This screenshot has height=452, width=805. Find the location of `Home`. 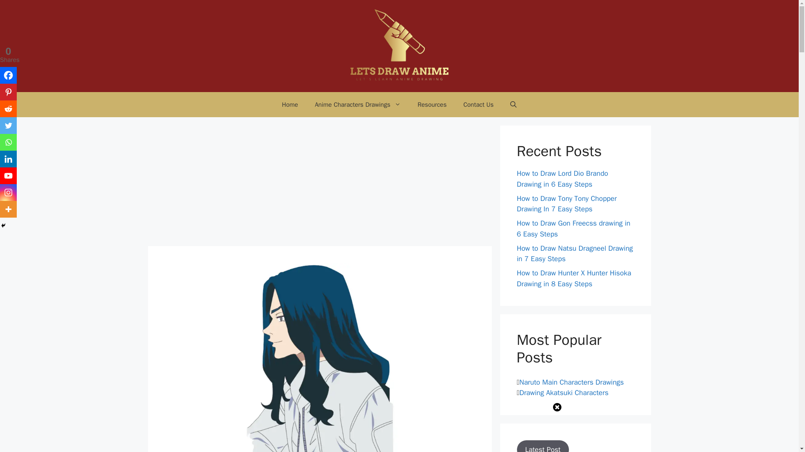

Home is located at coordinates (290, 105).